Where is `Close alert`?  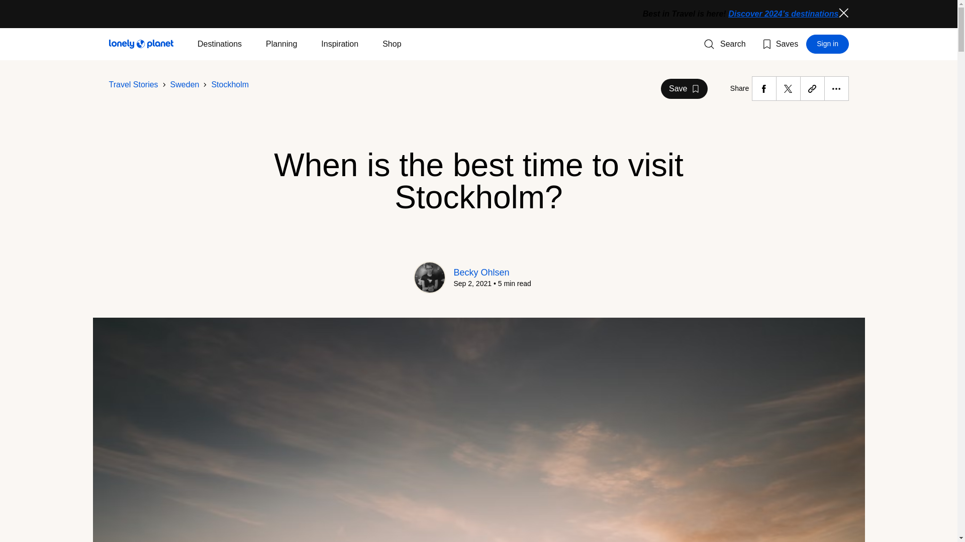 Close alert is located at coordinates (779, 44).